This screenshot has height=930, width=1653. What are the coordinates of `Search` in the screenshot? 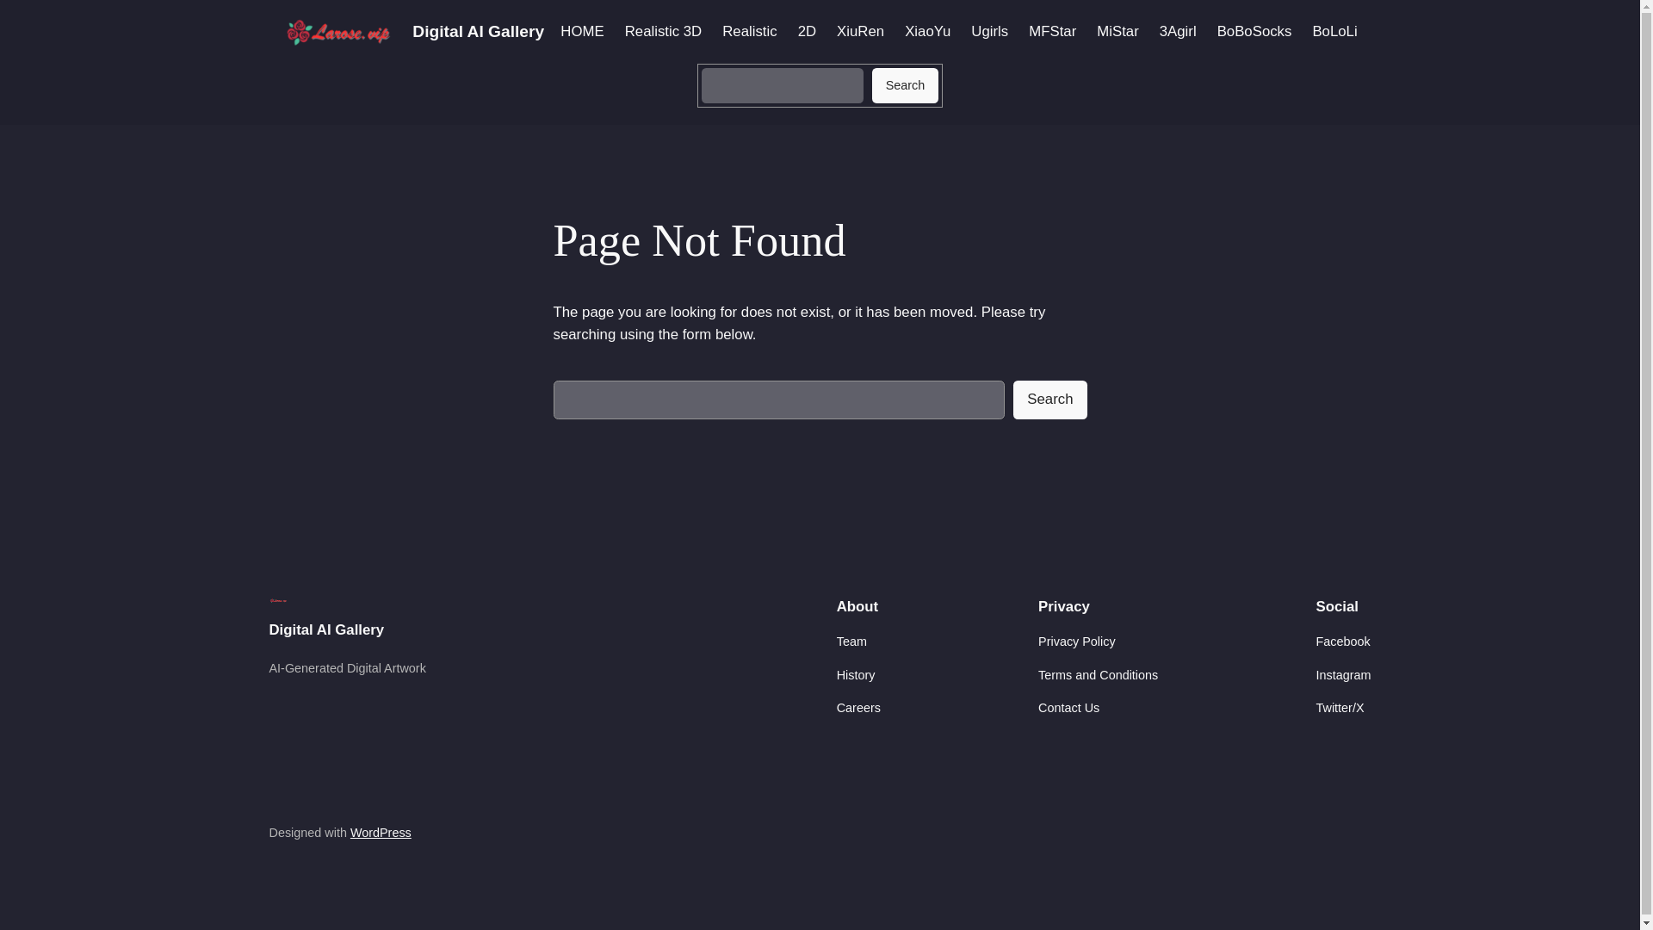 It's located at (906, 85).